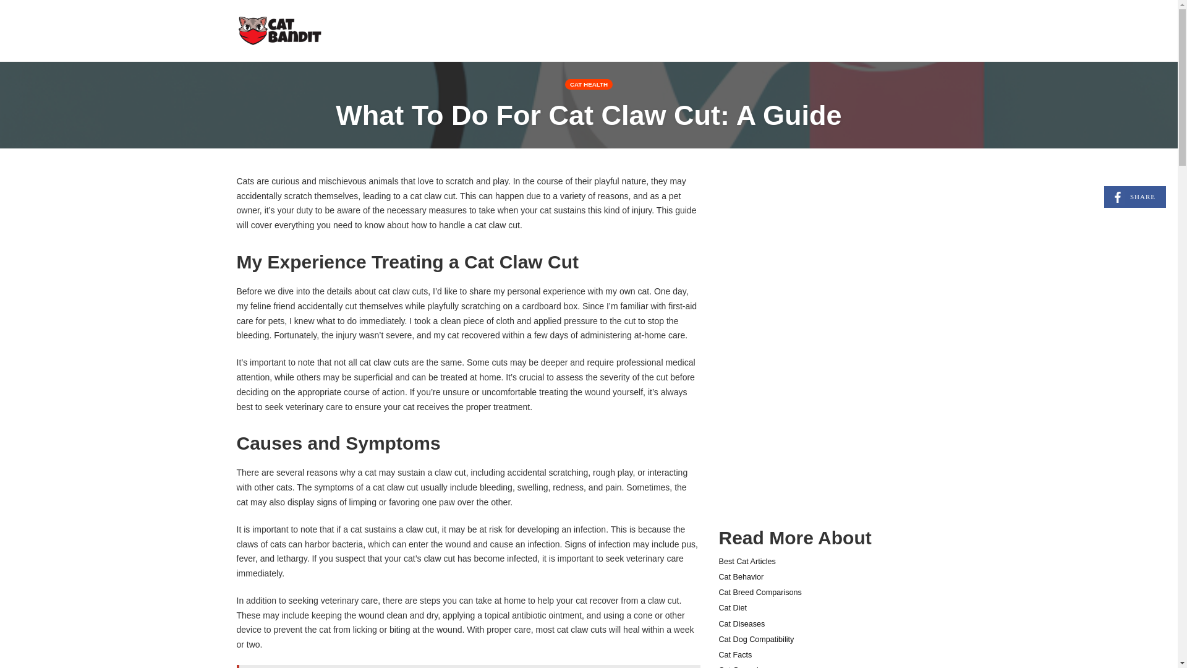  I want to click on Cat Grooming, so click(742, 667).